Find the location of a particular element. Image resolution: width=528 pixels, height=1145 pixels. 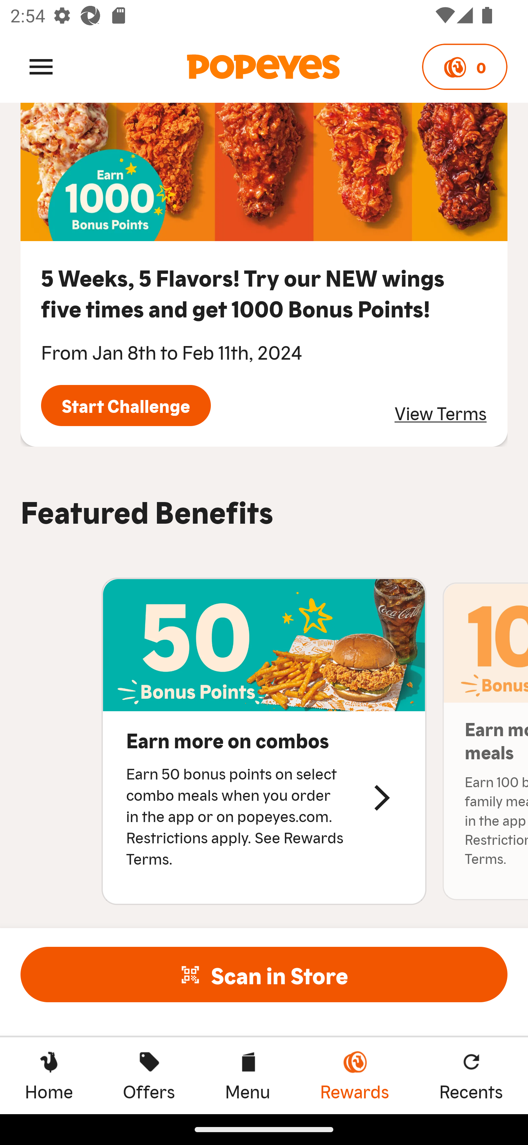

Scan in Store  Scan in Store is located at coordinates (264, 974).